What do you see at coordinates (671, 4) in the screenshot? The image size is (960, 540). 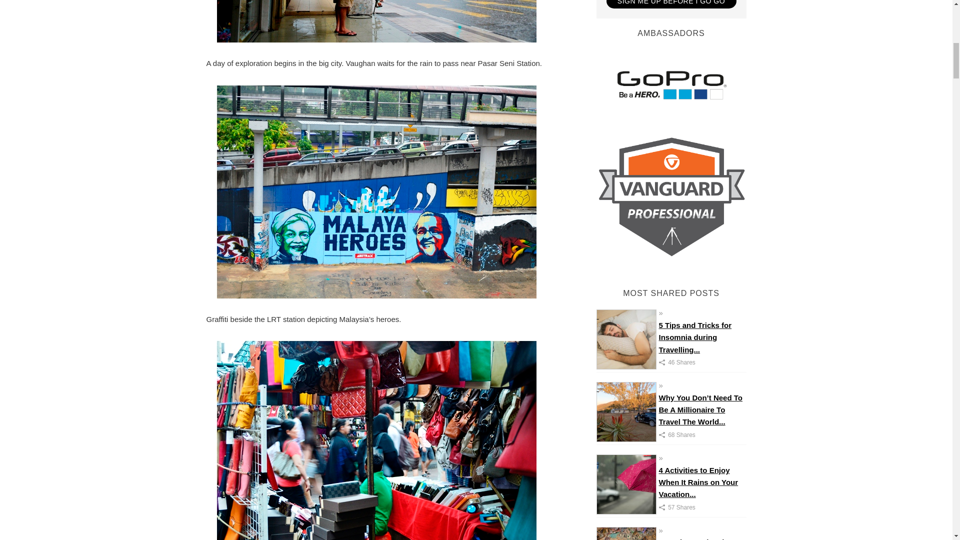 I see `SIGN ME UP BEFORE I GO GO` at bounding box center [671, 4].